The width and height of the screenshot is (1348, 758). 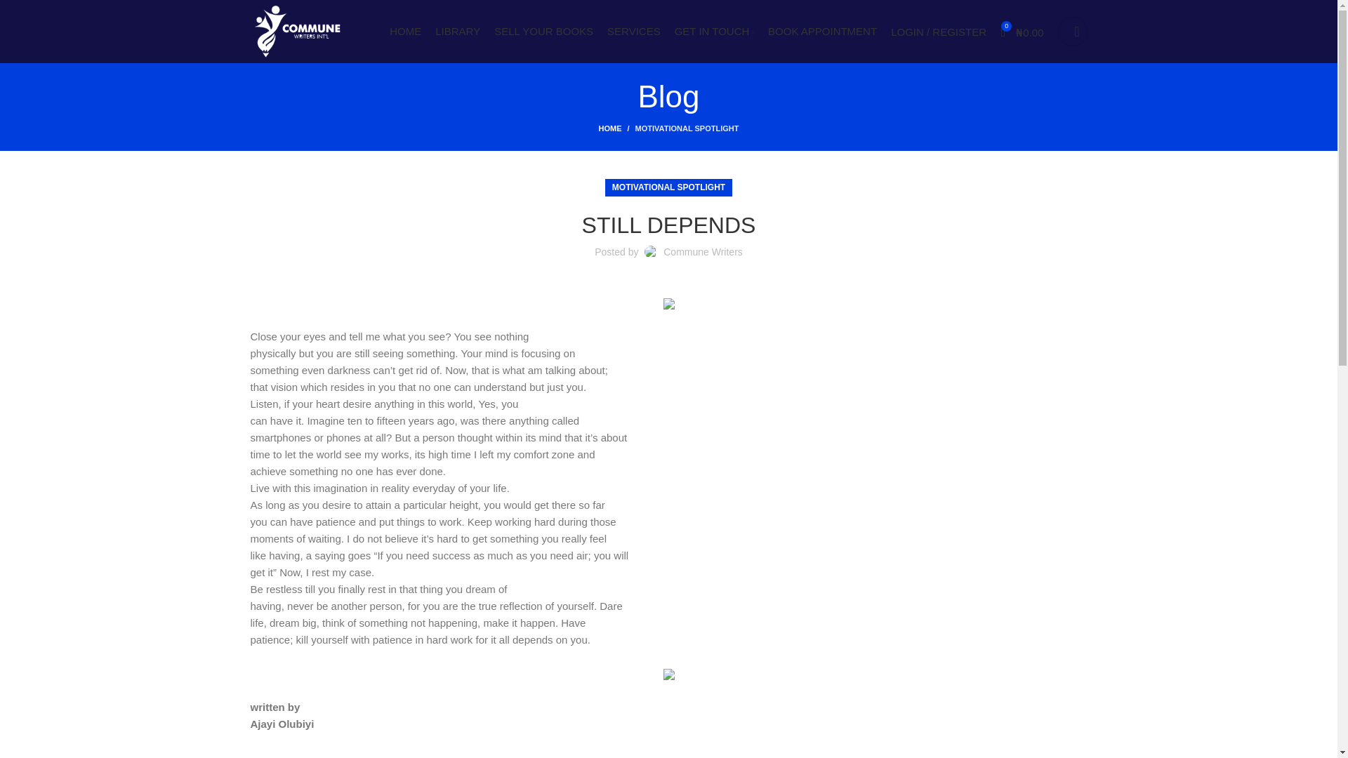 What do you see at coordinates (823, 31) in the screenshot?
I see `BOOK APPOINTMENT` at bounding box center [823, 31].